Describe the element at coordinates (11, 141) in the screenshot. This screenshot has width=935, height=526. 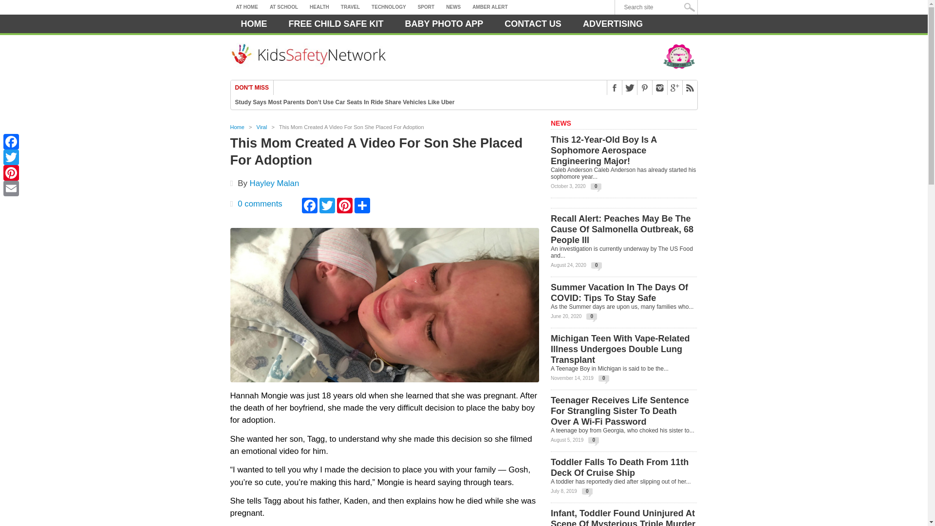
I see `Facebook` at that location.